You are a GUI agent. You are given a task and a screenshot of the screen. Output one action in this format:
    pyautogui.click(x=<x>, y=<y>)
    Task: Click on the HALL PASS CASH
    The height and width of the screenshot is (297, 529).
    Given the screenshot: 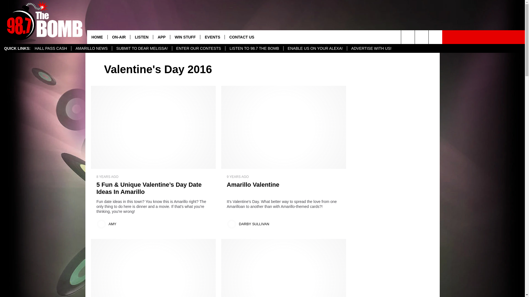 What is the action you would take?
    pyautogui.click(x=51, y=48)
    